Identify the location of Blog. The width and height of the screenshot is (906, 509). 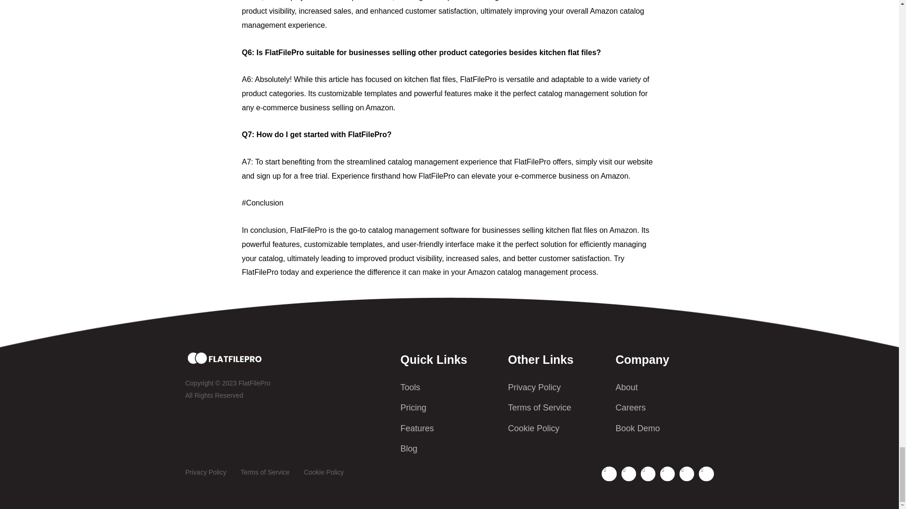
(449, 449).